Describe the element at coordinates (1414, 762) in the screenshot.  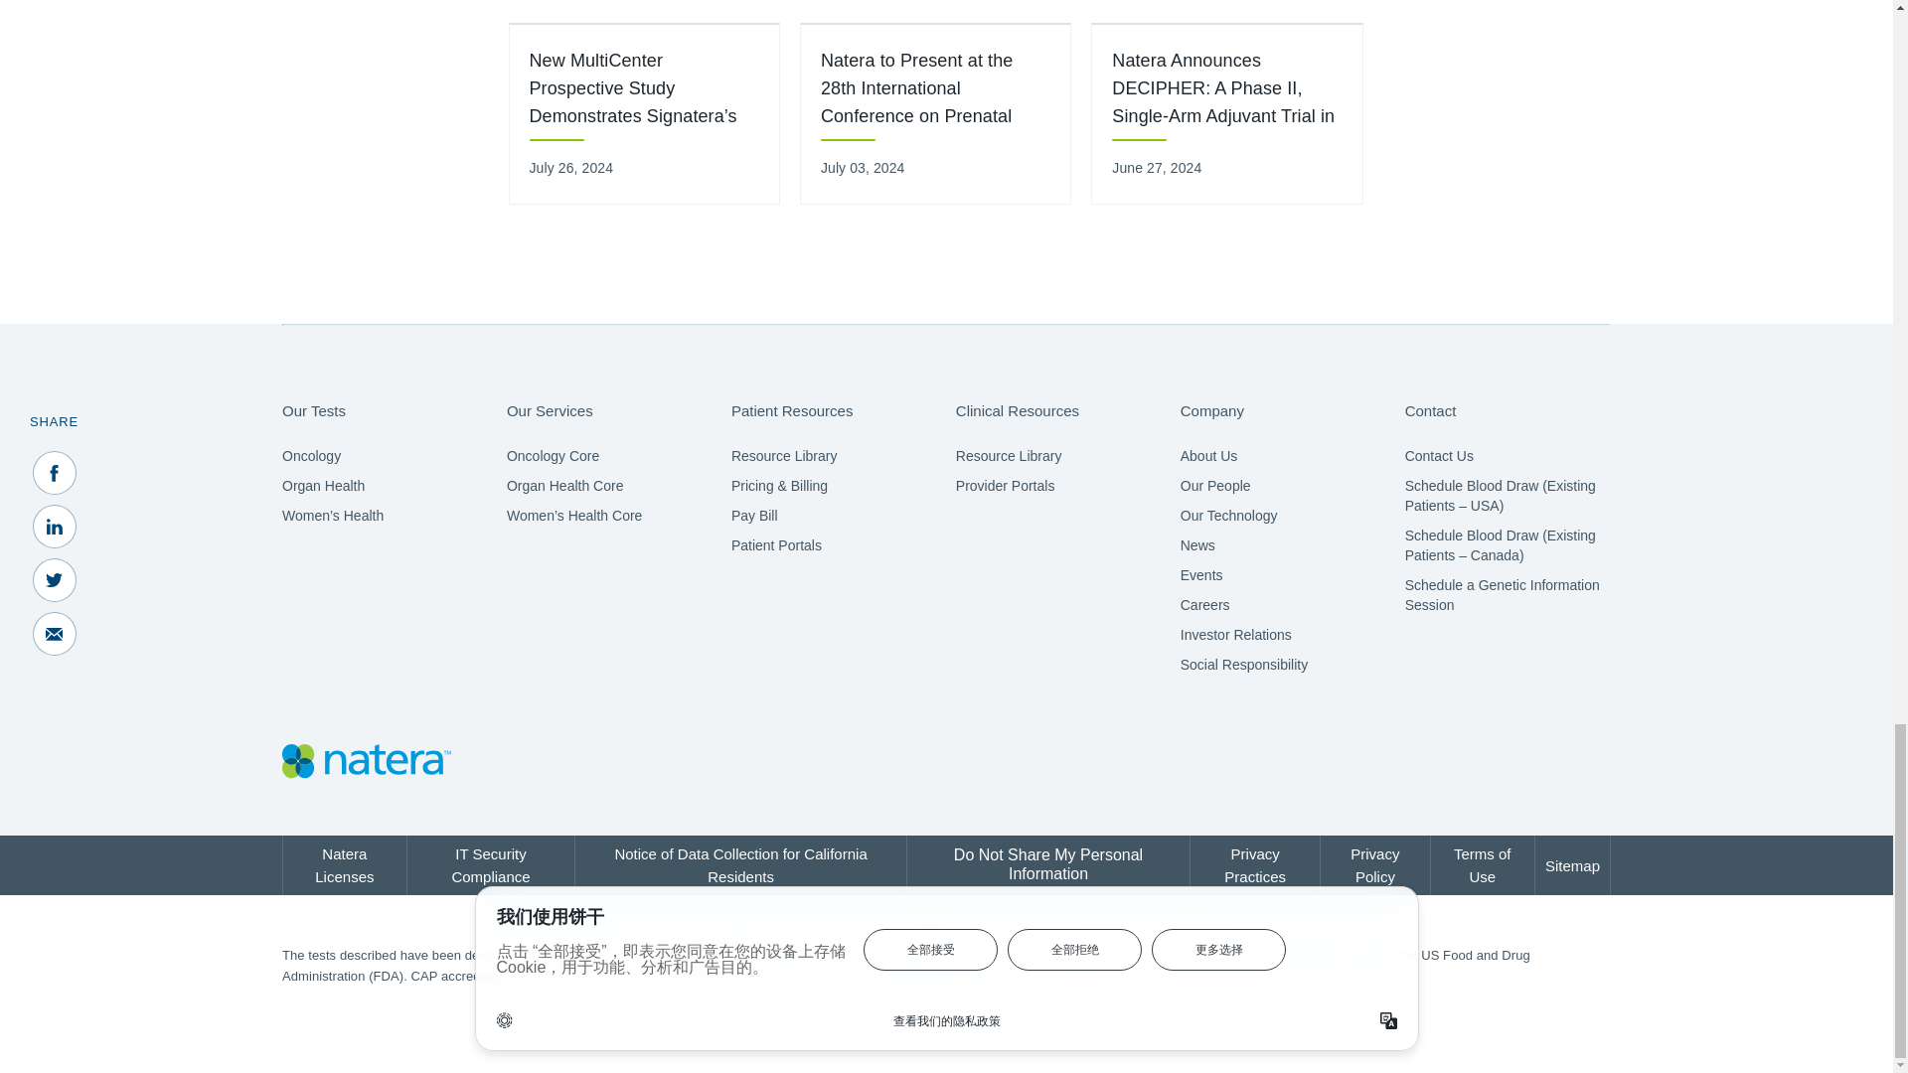
I see `Link to Facebook page` at that location.